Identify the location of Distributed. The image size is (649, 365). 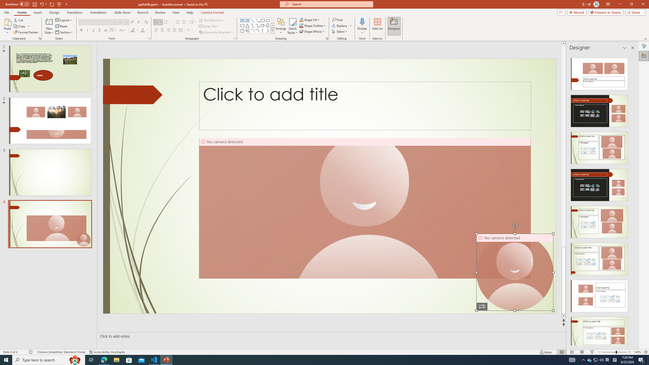
(180, 30).